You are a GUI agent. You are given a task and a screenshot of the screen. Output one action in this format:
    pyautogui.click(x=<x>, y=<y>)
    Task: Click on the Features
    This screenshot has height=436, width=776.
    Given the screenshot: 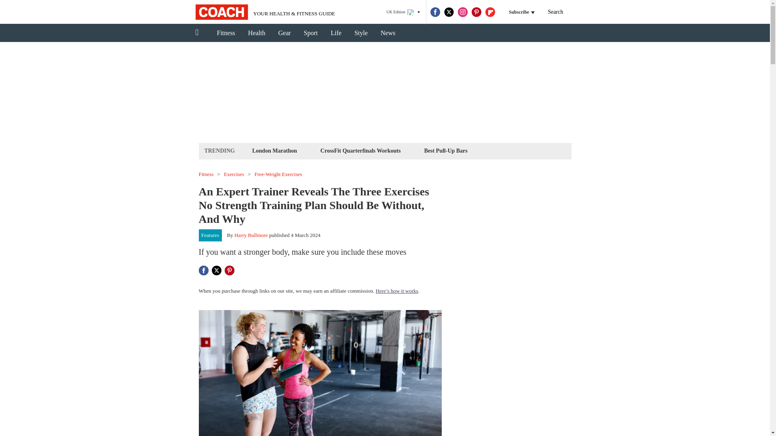 What is the action you would take?
    pyautogui.click(x=210, y=235)
    